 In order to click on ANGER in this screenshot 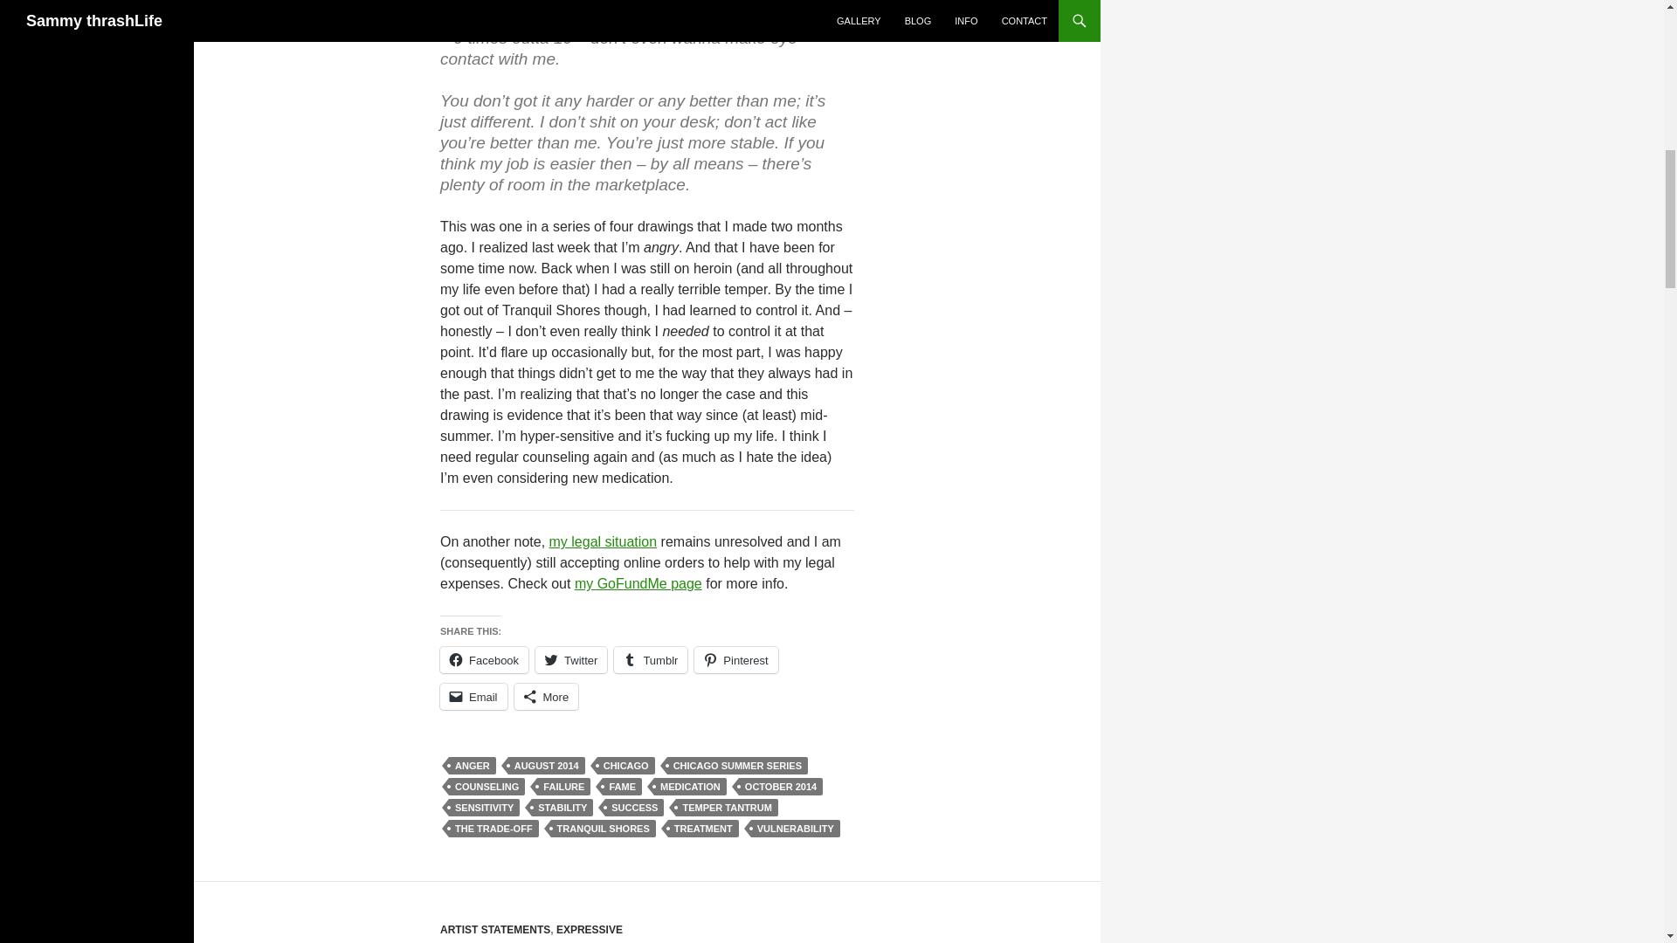, I will do `click(473, 765)`.